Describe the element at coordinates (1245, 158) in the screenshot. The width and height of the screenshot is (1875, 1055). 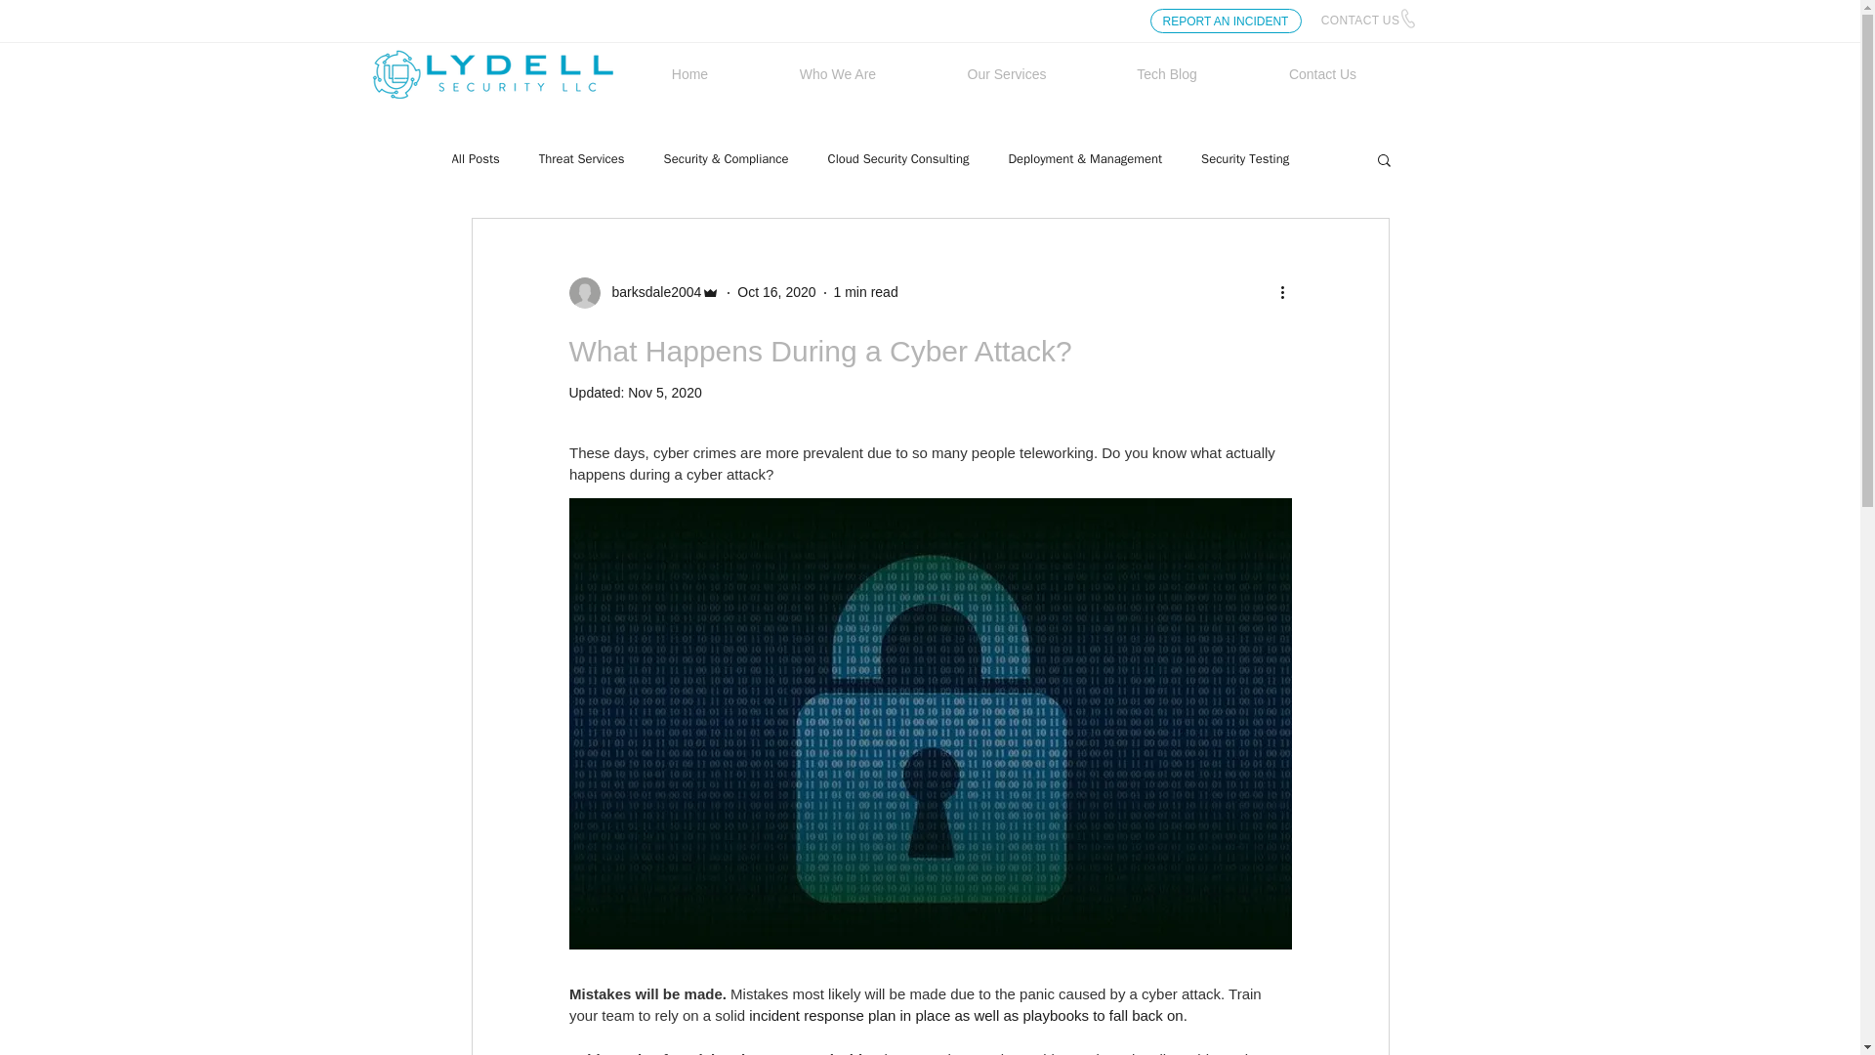
I see `Security Testing` at that location.